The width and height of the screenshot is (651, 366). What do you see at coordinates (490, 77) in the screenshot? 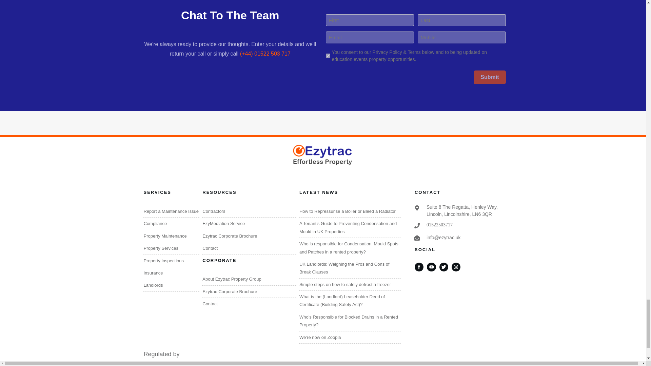
I see `Submit` at bounding box center [490, 77].